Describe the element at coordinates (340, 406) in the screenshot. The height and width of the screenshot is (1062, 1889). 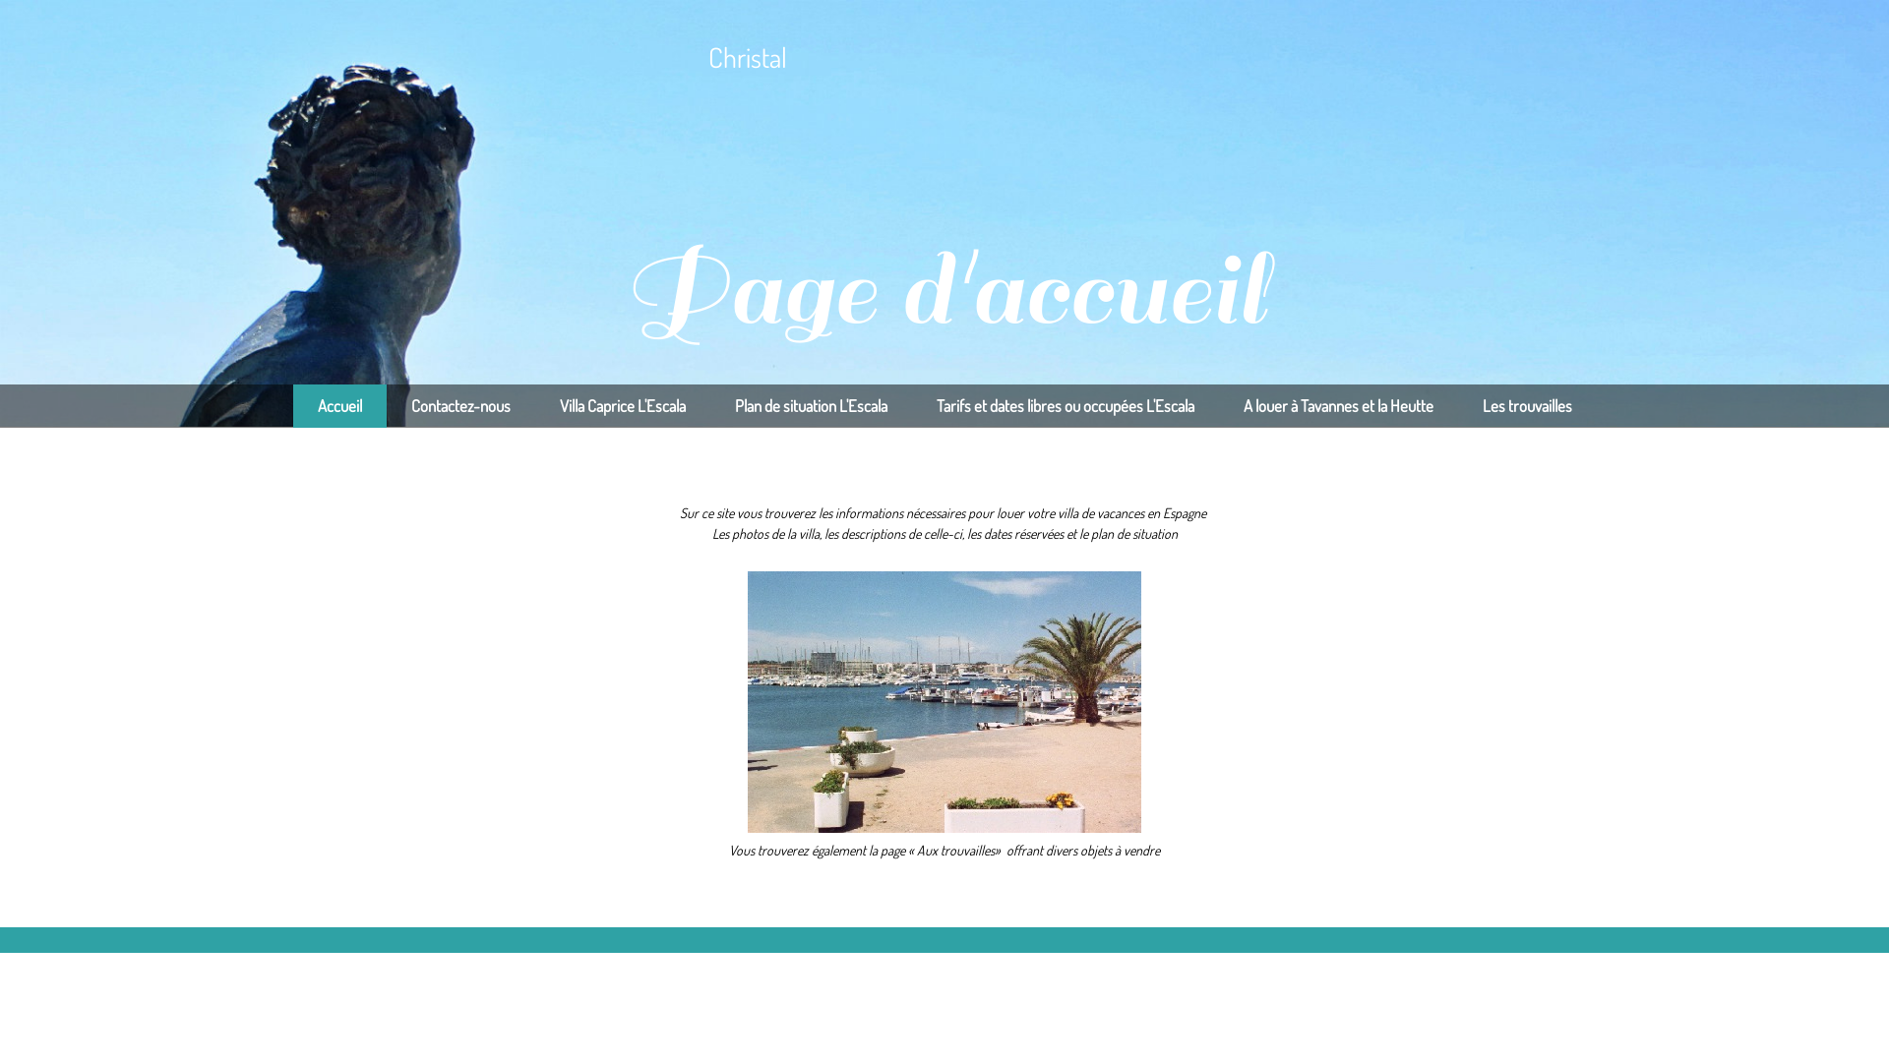
I see `Accueil` at that location.